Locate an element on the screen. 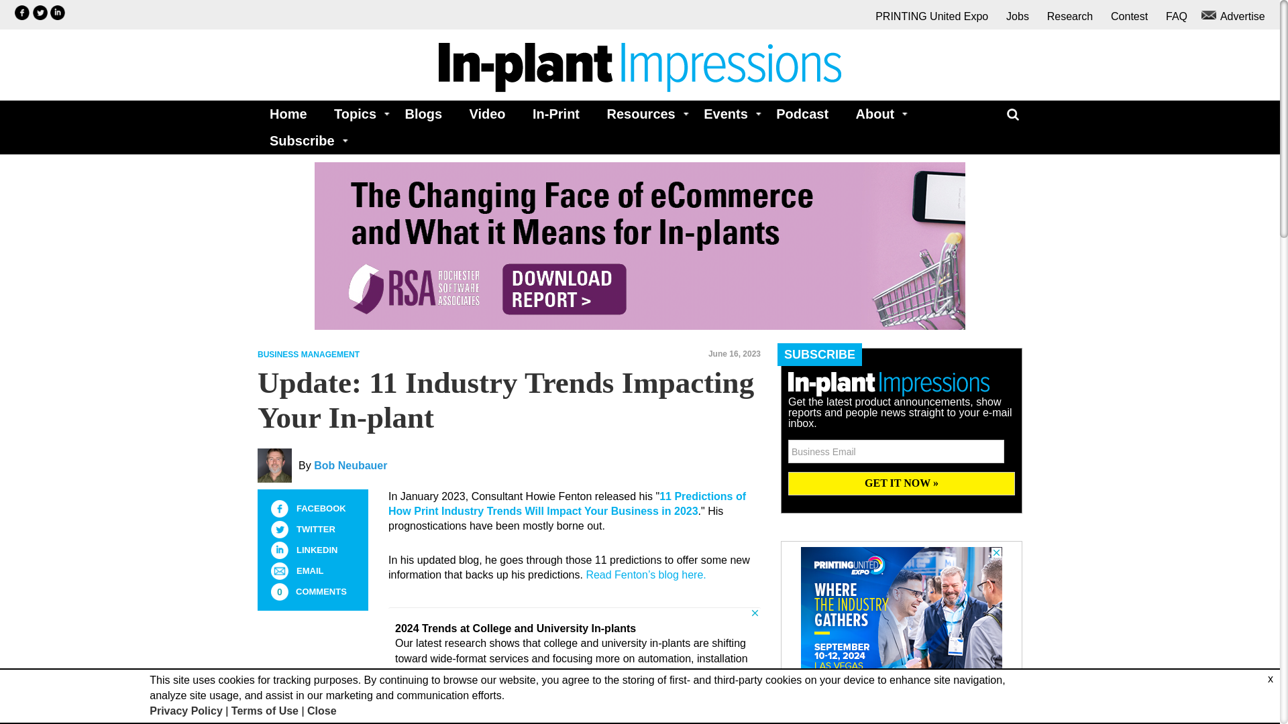  Advertise is located at coordinates (1235, 16).